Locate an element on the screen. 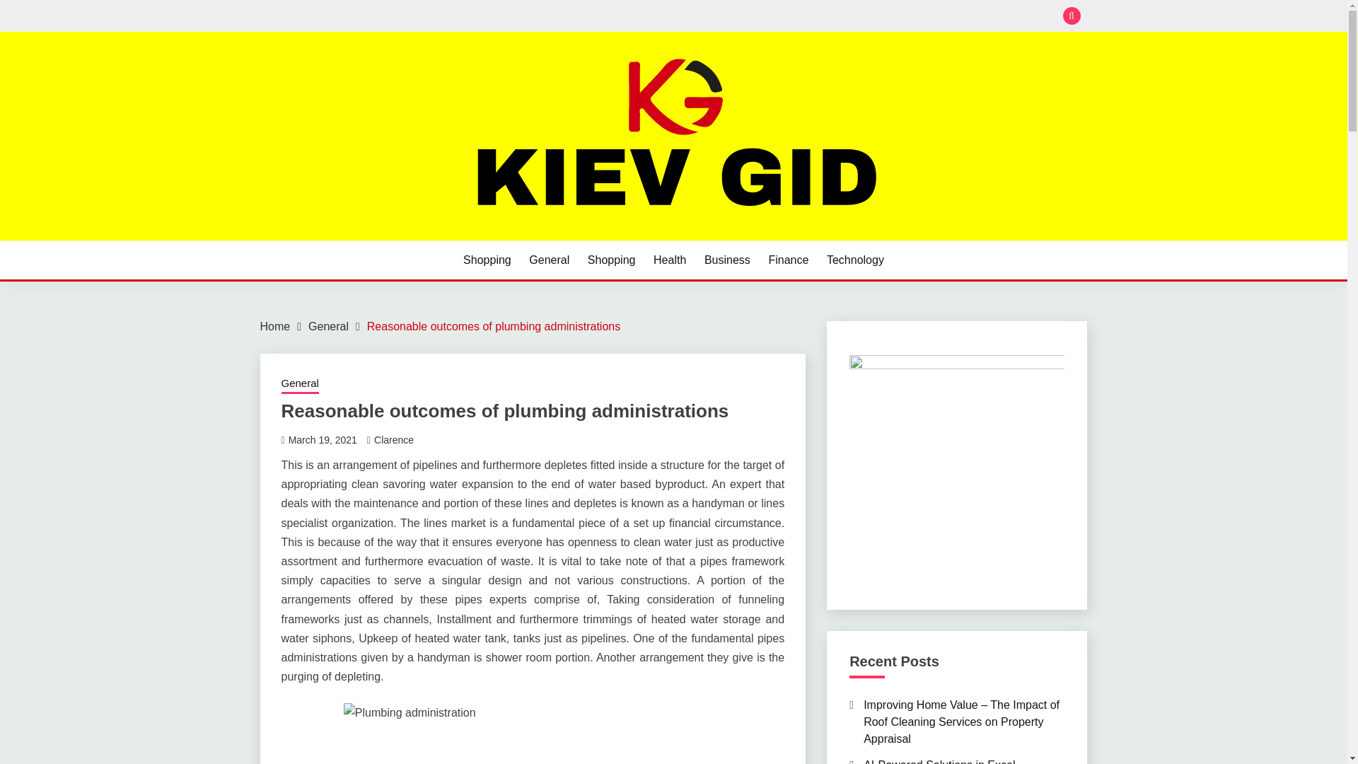 This screenshot has width=1358, height=764. March 19, 2021 is located at coordinates (323, 440).